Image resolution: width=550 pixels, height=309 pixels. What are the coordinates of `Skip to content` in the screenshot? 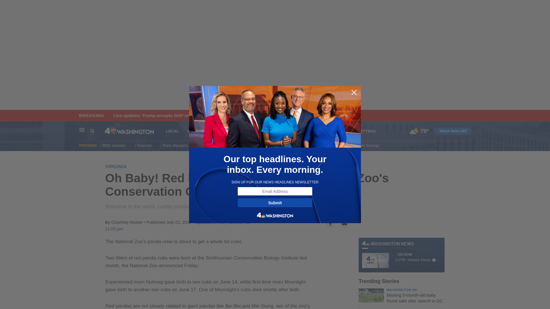 It's located at (6, 116).